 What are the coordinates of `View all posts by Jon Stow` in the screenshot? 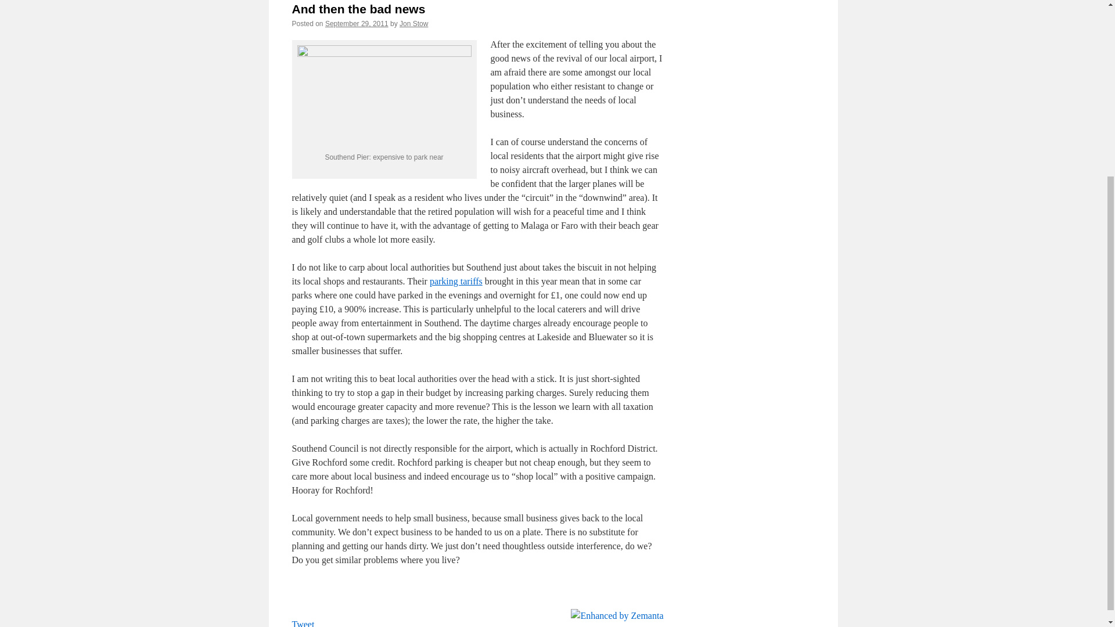 It's located at (413, 23).